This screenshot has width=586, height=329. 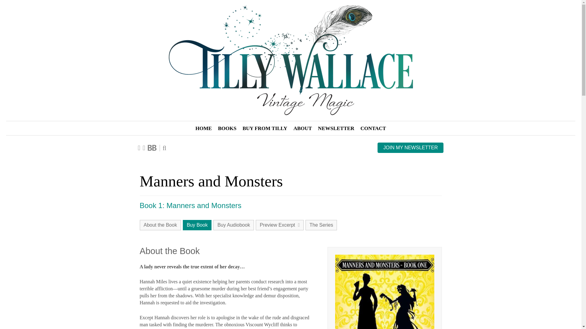 I want to click on Follow on Facebook, so click(x=139, y=147).